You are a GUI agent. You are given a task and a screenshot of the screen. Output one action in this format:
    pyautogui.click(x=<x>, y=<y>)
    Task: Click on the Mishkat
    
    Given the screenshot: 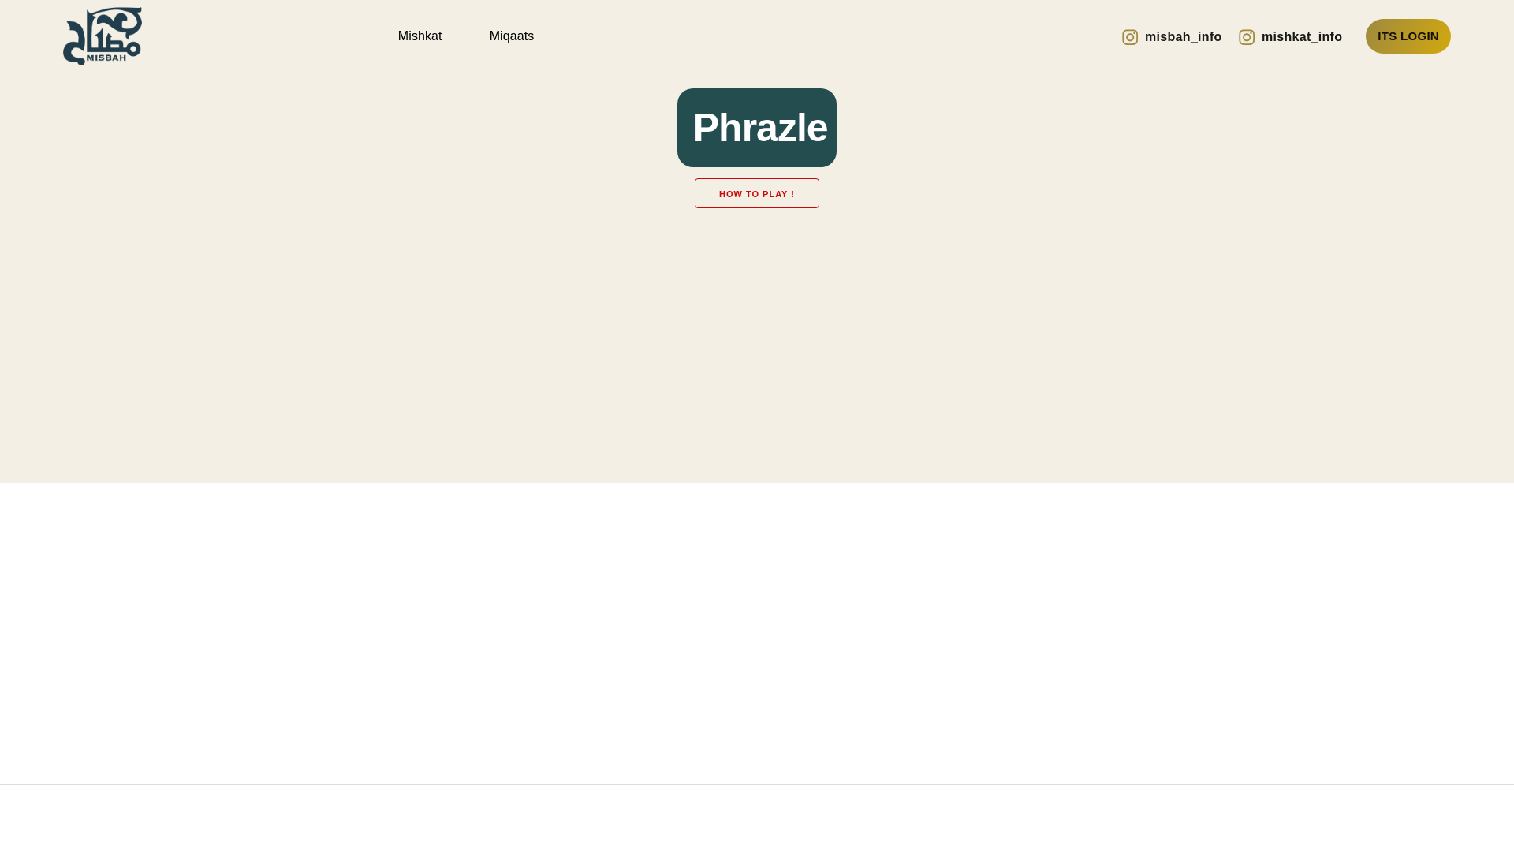 What is the action you would take?
    pyautogui.click(x=420, y=36)
    